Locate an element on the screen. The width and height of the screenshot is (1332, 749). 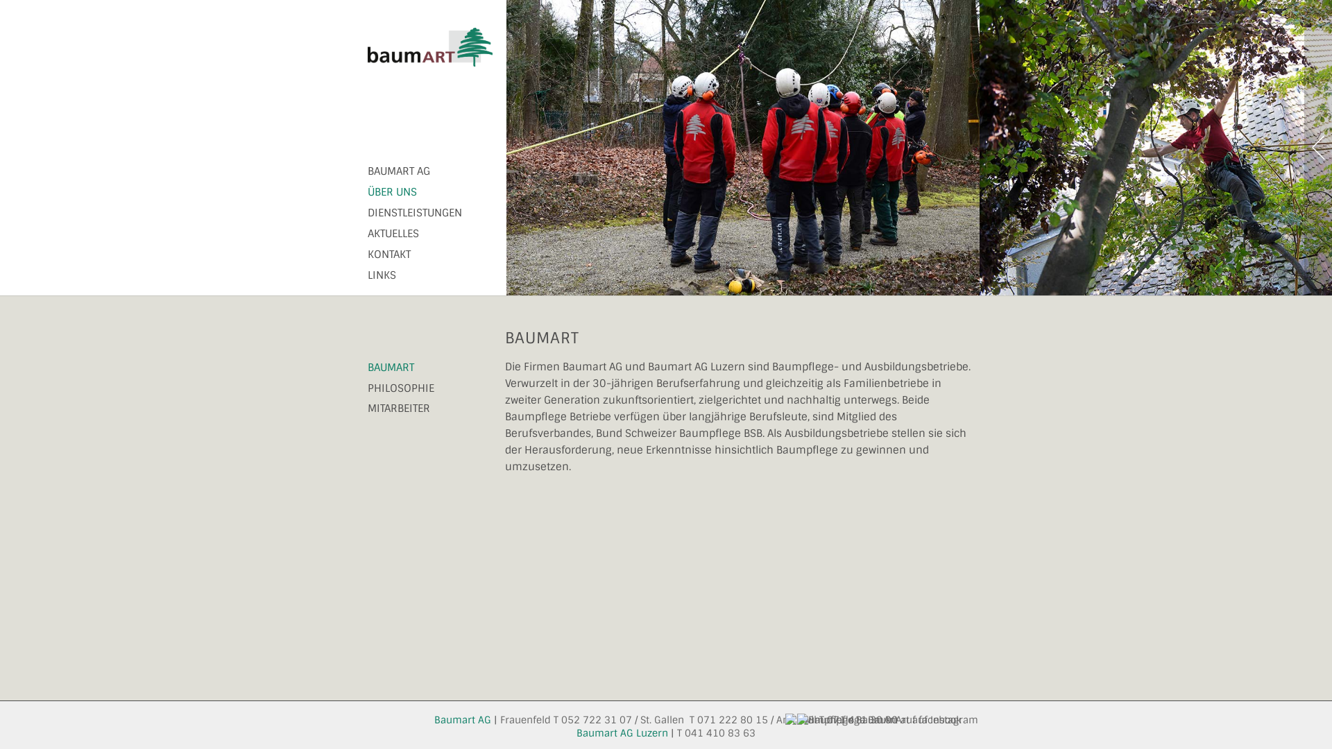
AKTUELLES is located at coordinates (393, 234).